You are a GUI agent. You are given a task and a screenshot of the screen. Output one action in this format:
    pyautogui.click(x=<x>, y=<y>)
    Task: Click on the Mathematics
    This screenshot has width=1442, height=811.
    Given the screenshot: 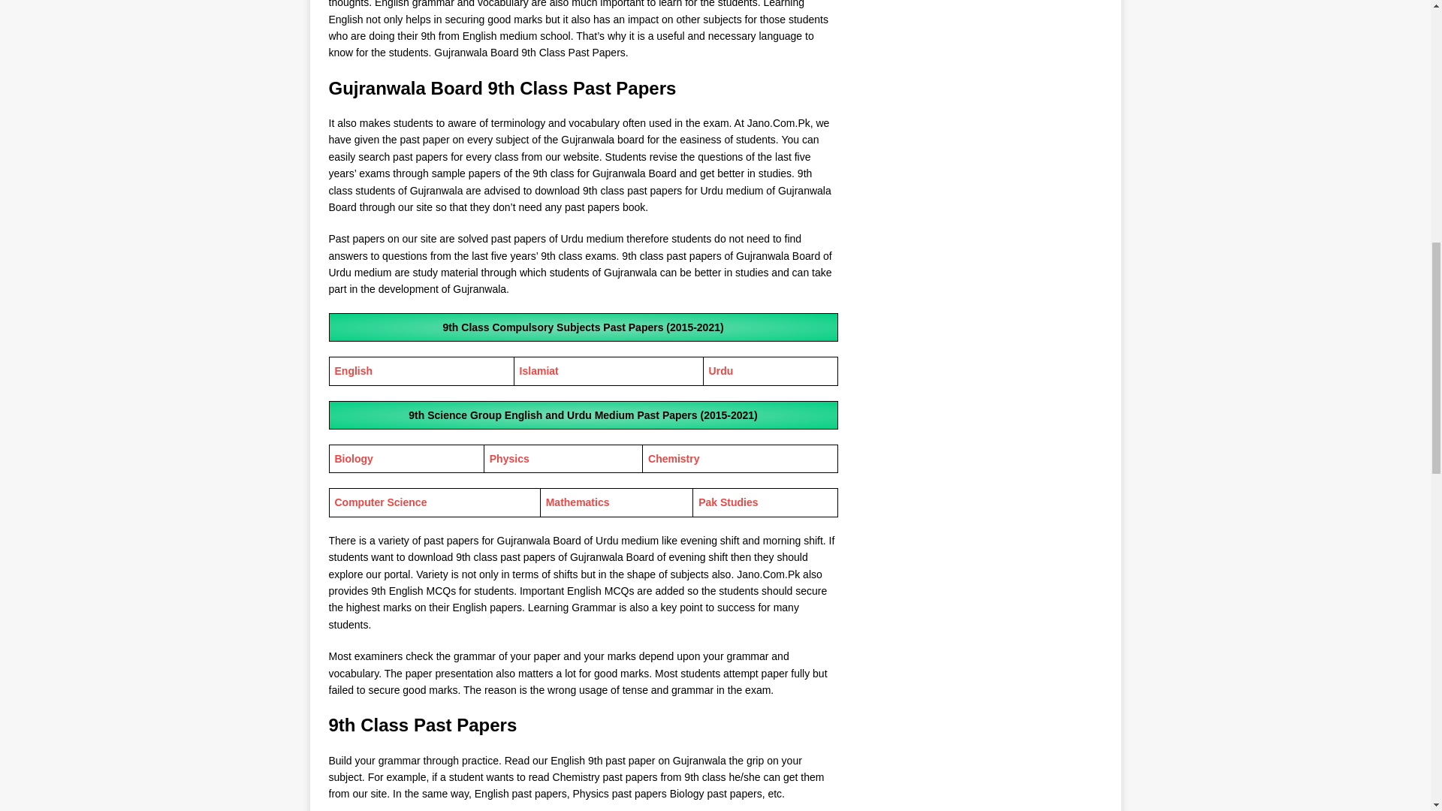 What is the action you would take?
    pyautogui.click(x=578, y=502)
    